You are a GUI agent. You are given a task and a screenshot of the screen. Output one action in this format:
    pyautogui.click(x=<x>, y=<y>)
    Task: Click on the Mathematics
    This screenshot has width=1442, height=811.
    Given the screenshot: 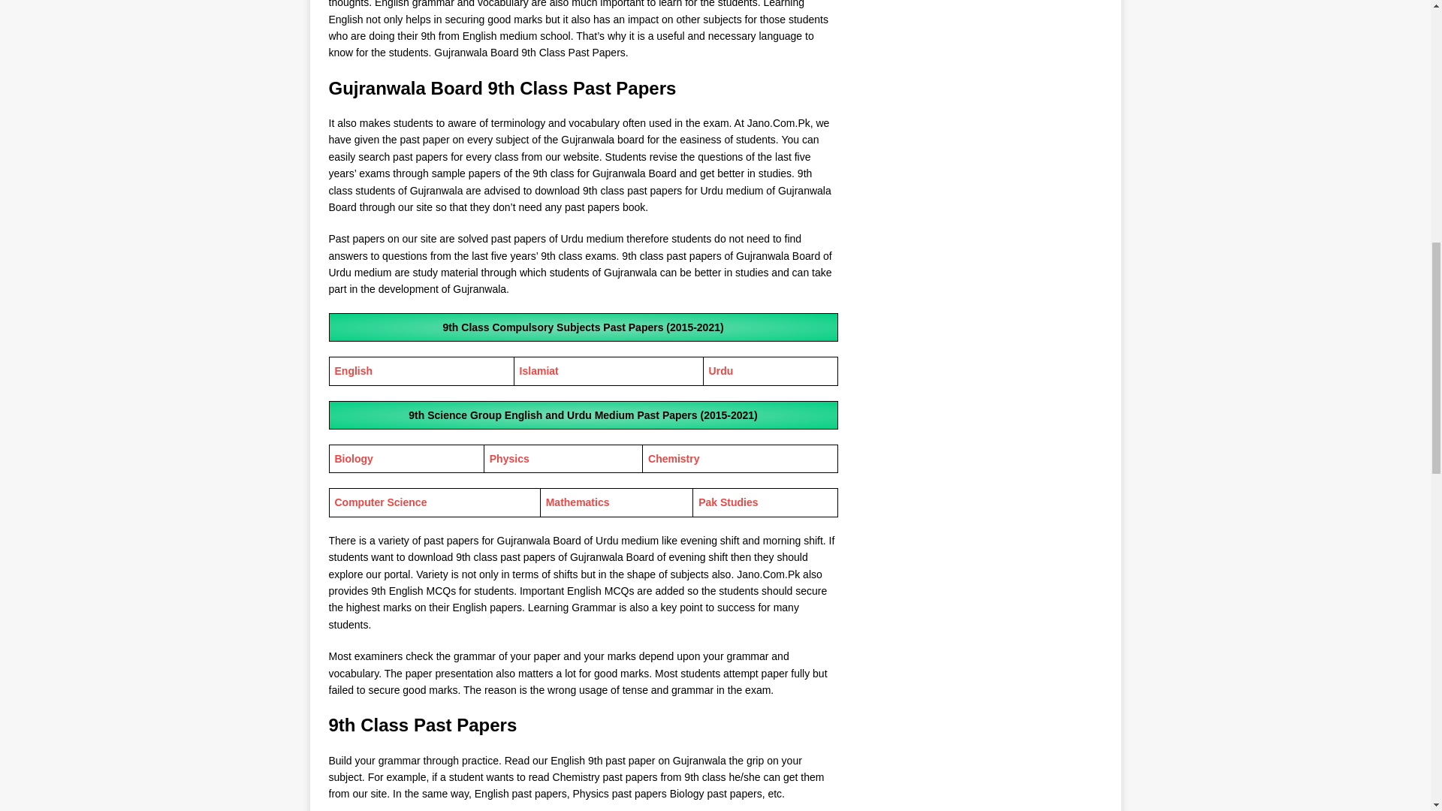 What is the action you would take?
    pyautogui.click(x=578, y=502)
    